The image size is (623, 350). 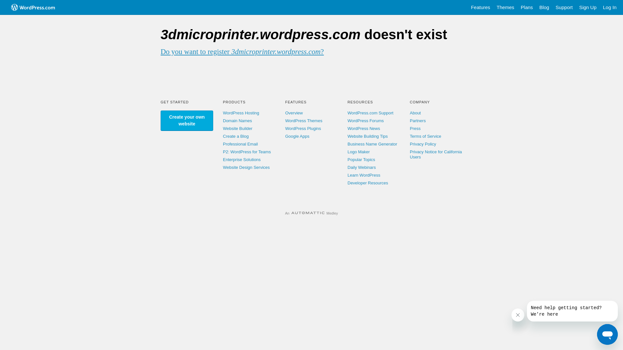 What do you see at coordinates (361, 159) in the screenshot?
I see `Popular Topics` at bounding box center [361, 159].